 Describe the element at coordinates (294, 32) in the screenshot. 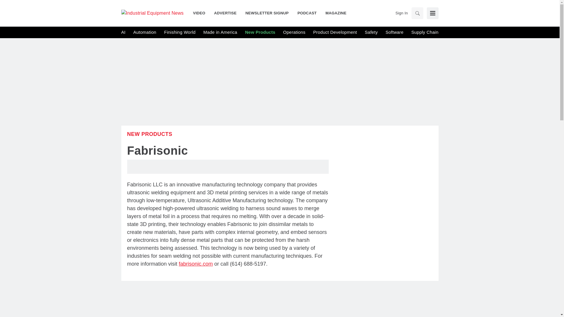

I see `Operations` at that location.